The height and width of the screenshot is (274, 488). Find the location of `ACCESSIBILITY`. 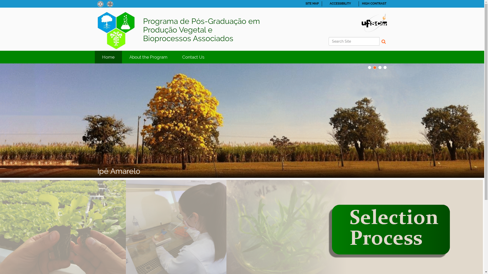

ACCESSIBILITY is located at coordinates (340, 4).